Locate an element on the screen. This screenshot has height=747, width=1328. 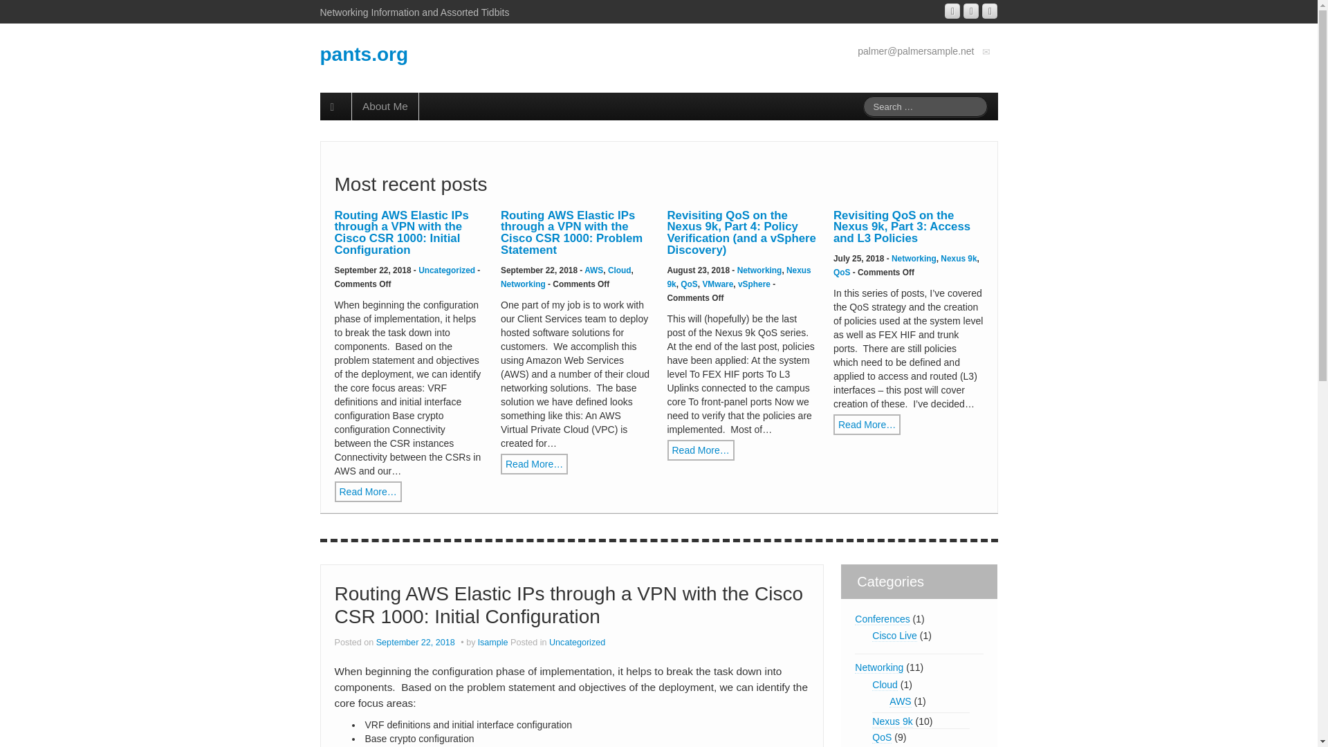
Cloud is located at coordinates (620, 270).